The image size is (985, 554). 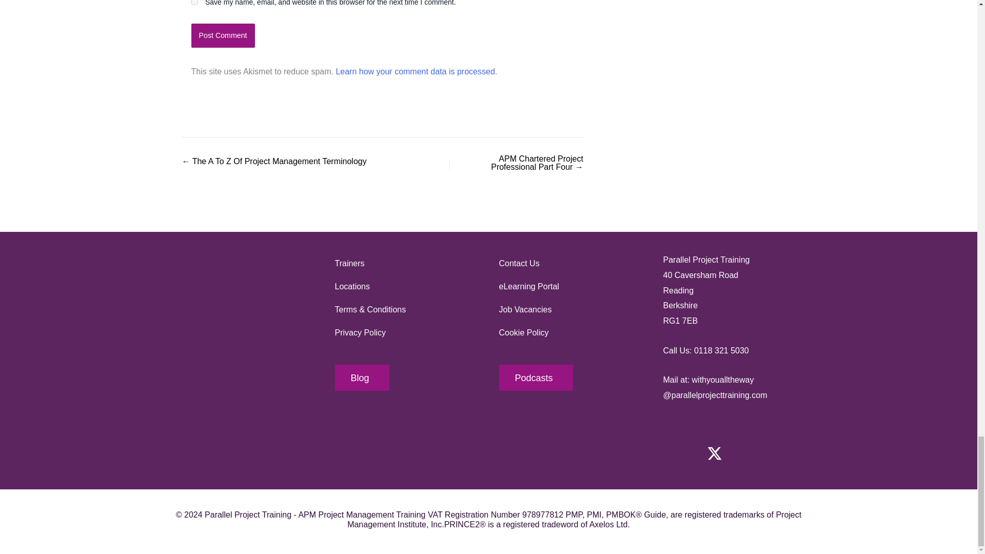 What do you see at coordinates (194, 2) in the screenshot?
I see `yes` at bounding box center [194, 2].